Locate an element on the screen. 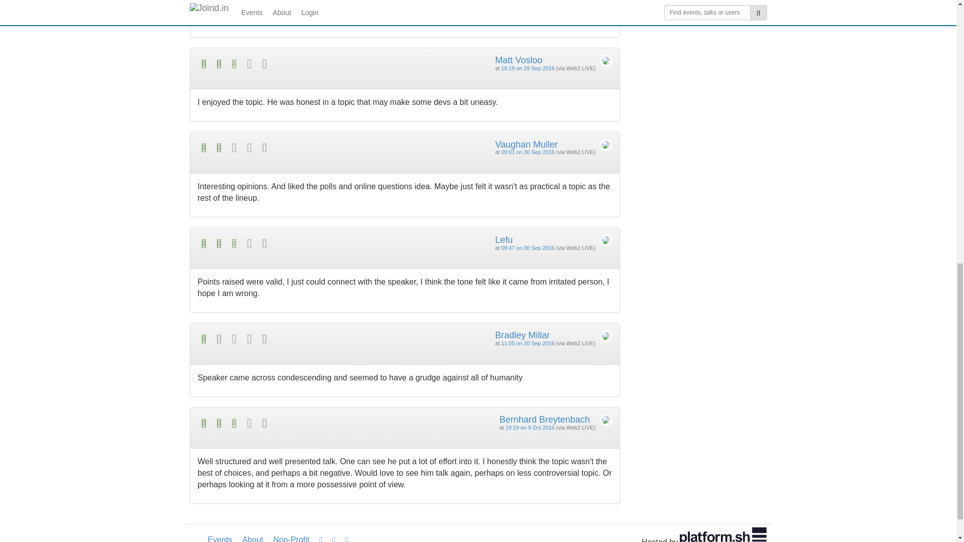  Events is located at coordinates (220, 534).